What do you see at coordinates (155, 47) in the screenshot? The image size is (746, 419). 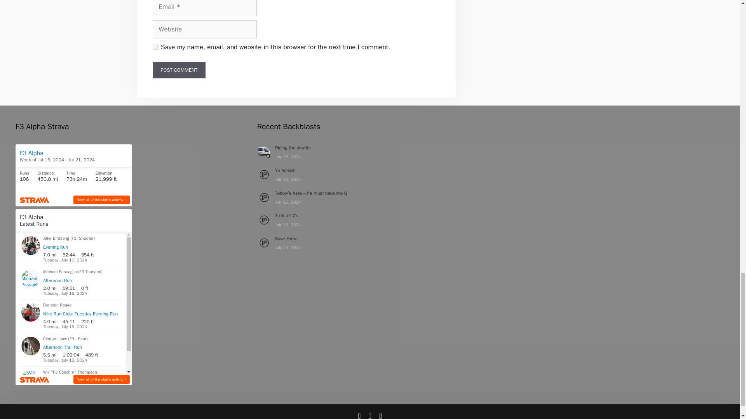 I see `yes` at bounding box center [155, 47].